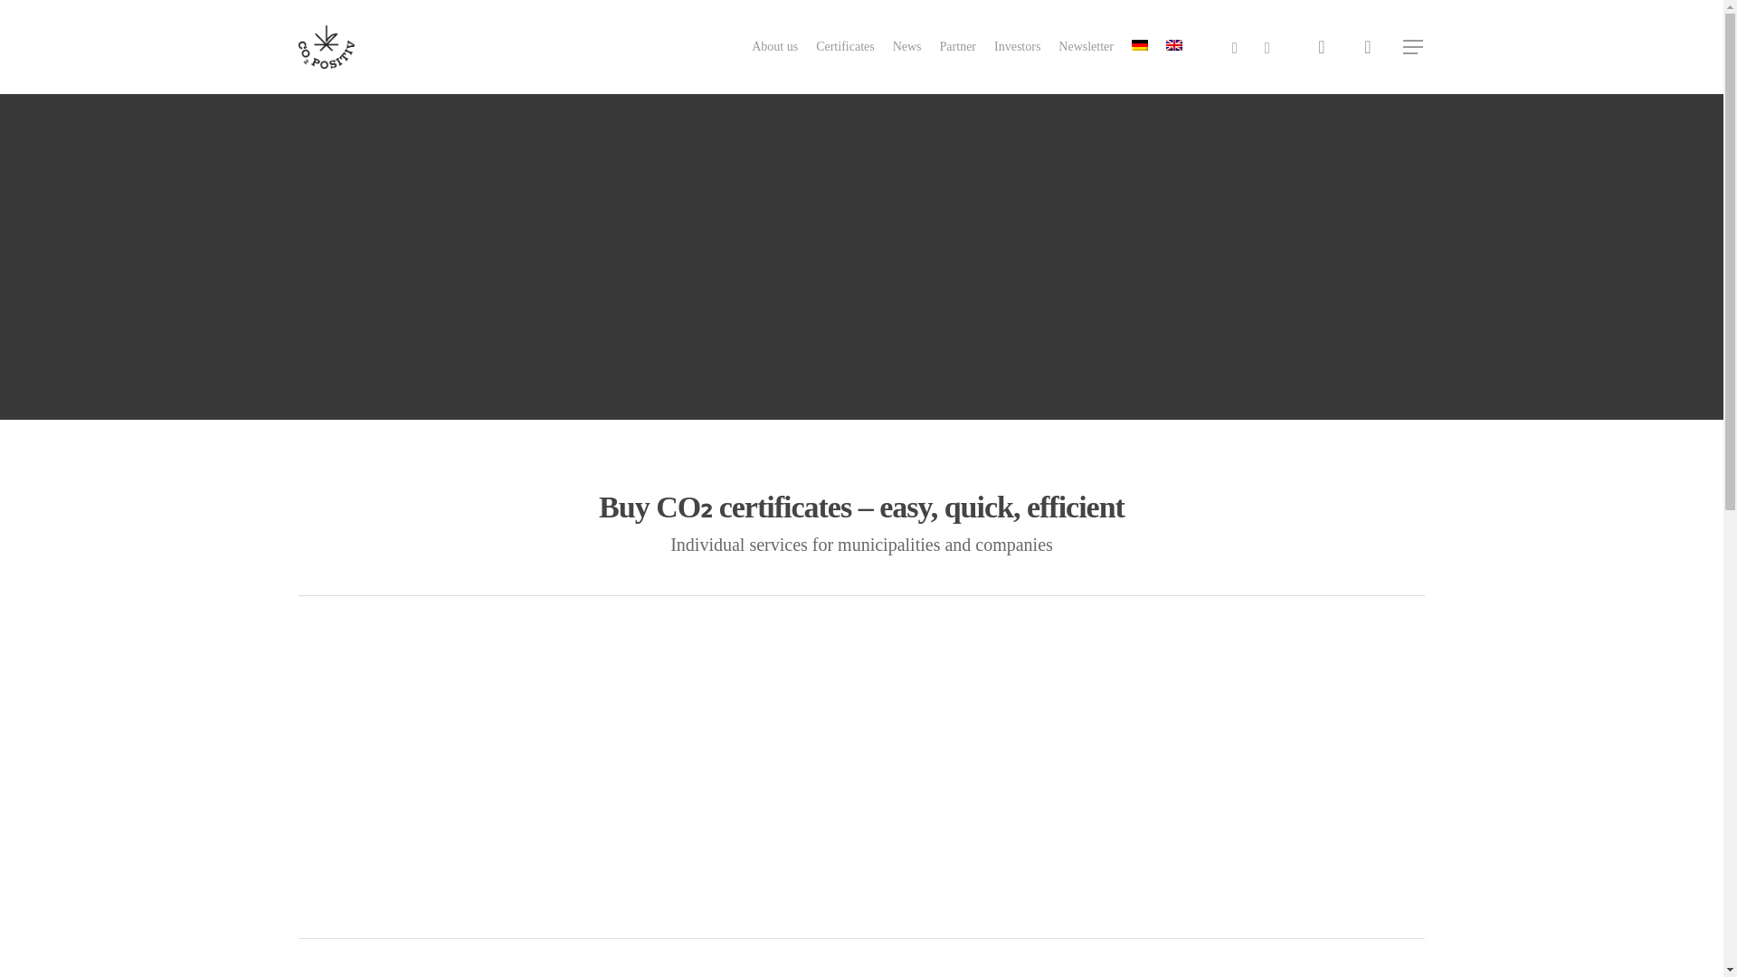 The image size is (1737, 977). What do you see at coordinates (1234, 47) in the screenshot?
I see `phone` at bounding box center [1234, 47].